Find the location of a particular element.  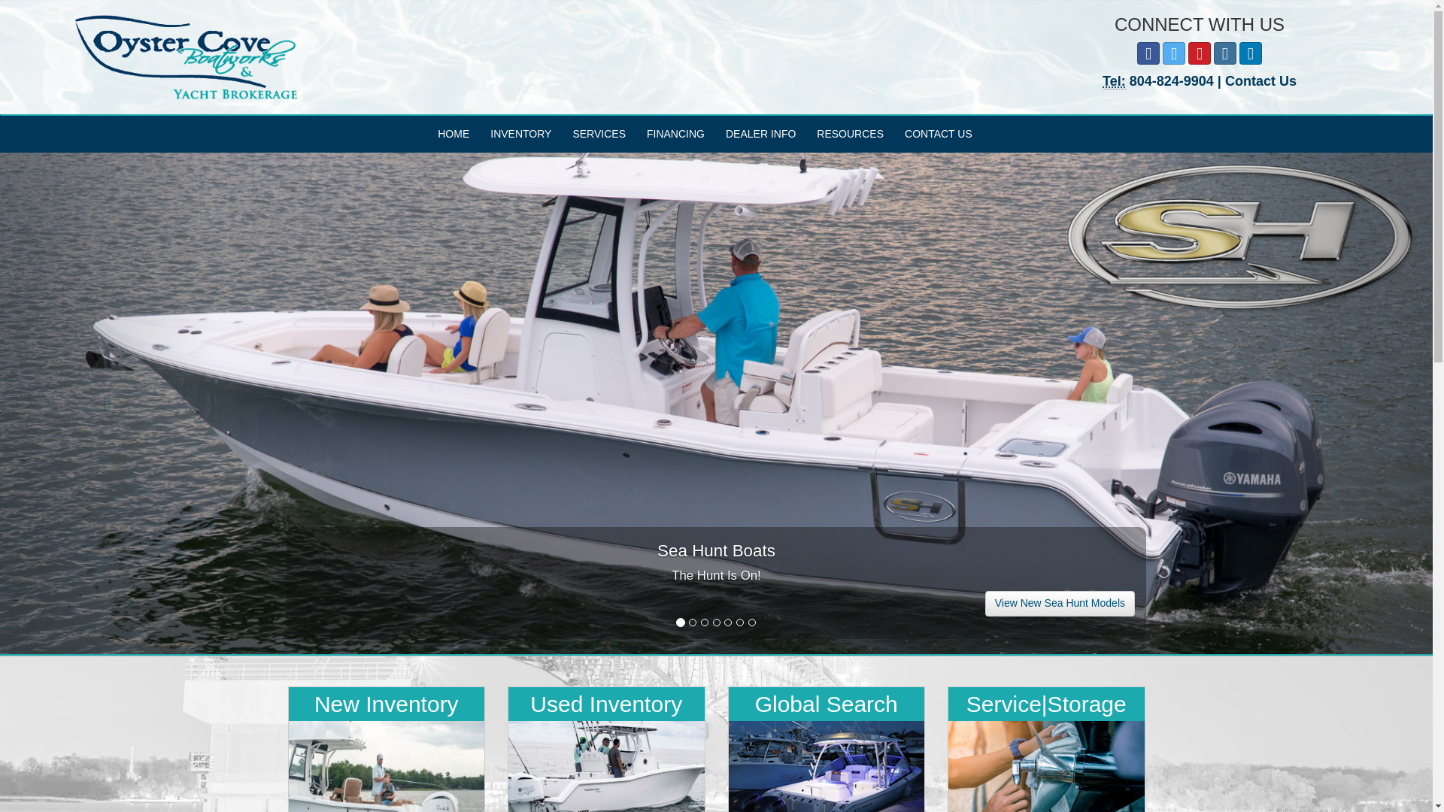

804-824-9904 is located at coordinates (1173, 81).